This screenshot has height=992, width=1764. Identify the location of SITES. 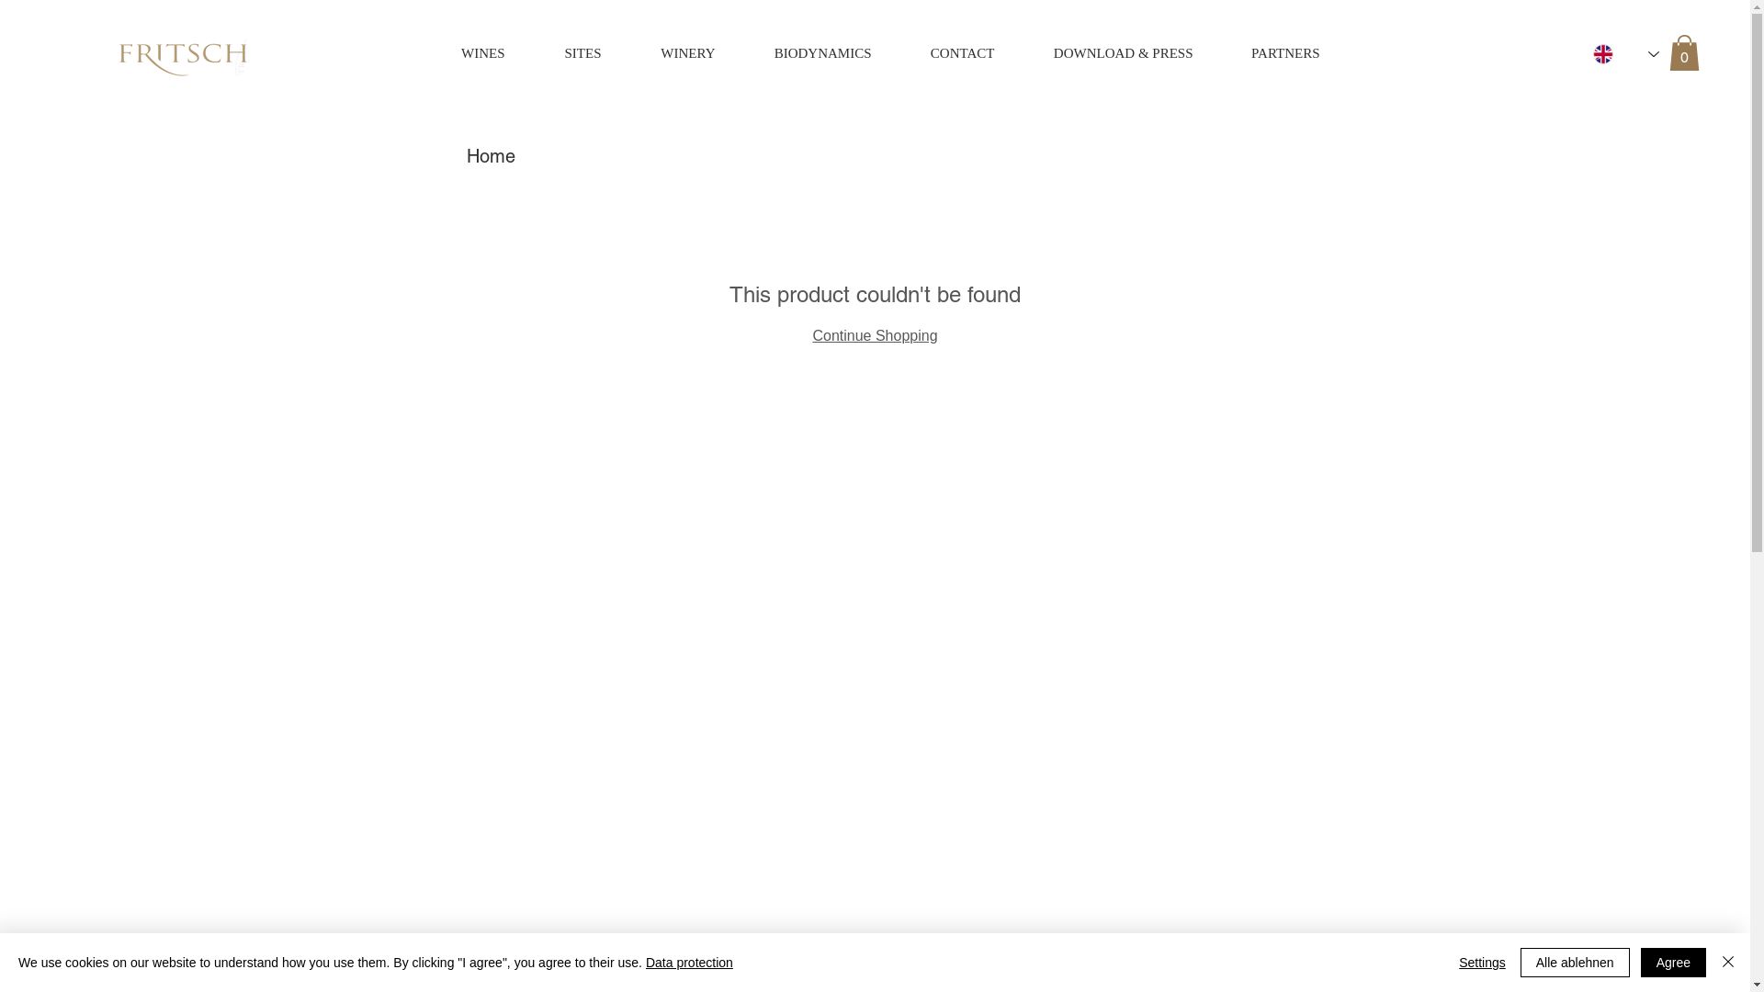
(566, 53).